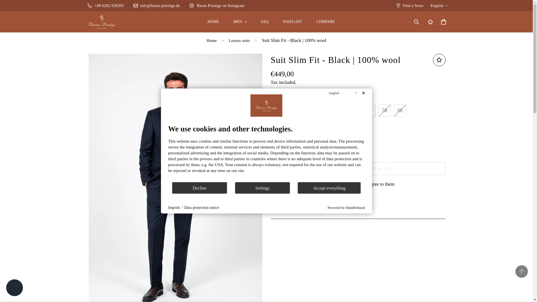 This screenshot has width=537, height=302. I want to click on WISH LIST, so click(292, 22).